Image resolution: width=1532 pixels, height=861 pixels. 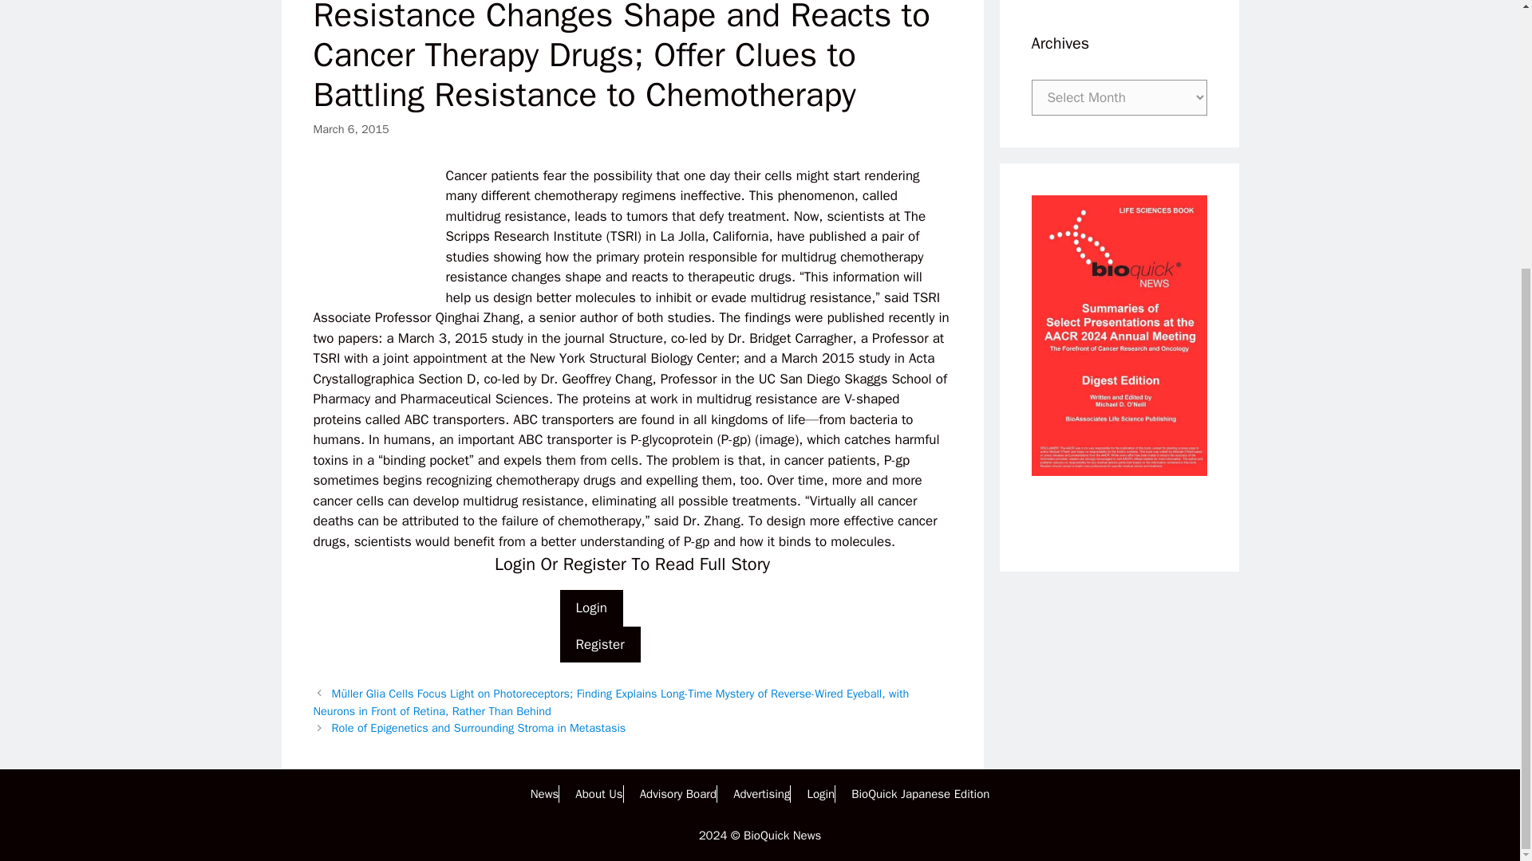 I want to click on Advisory Board, so click(x=678, y=794).